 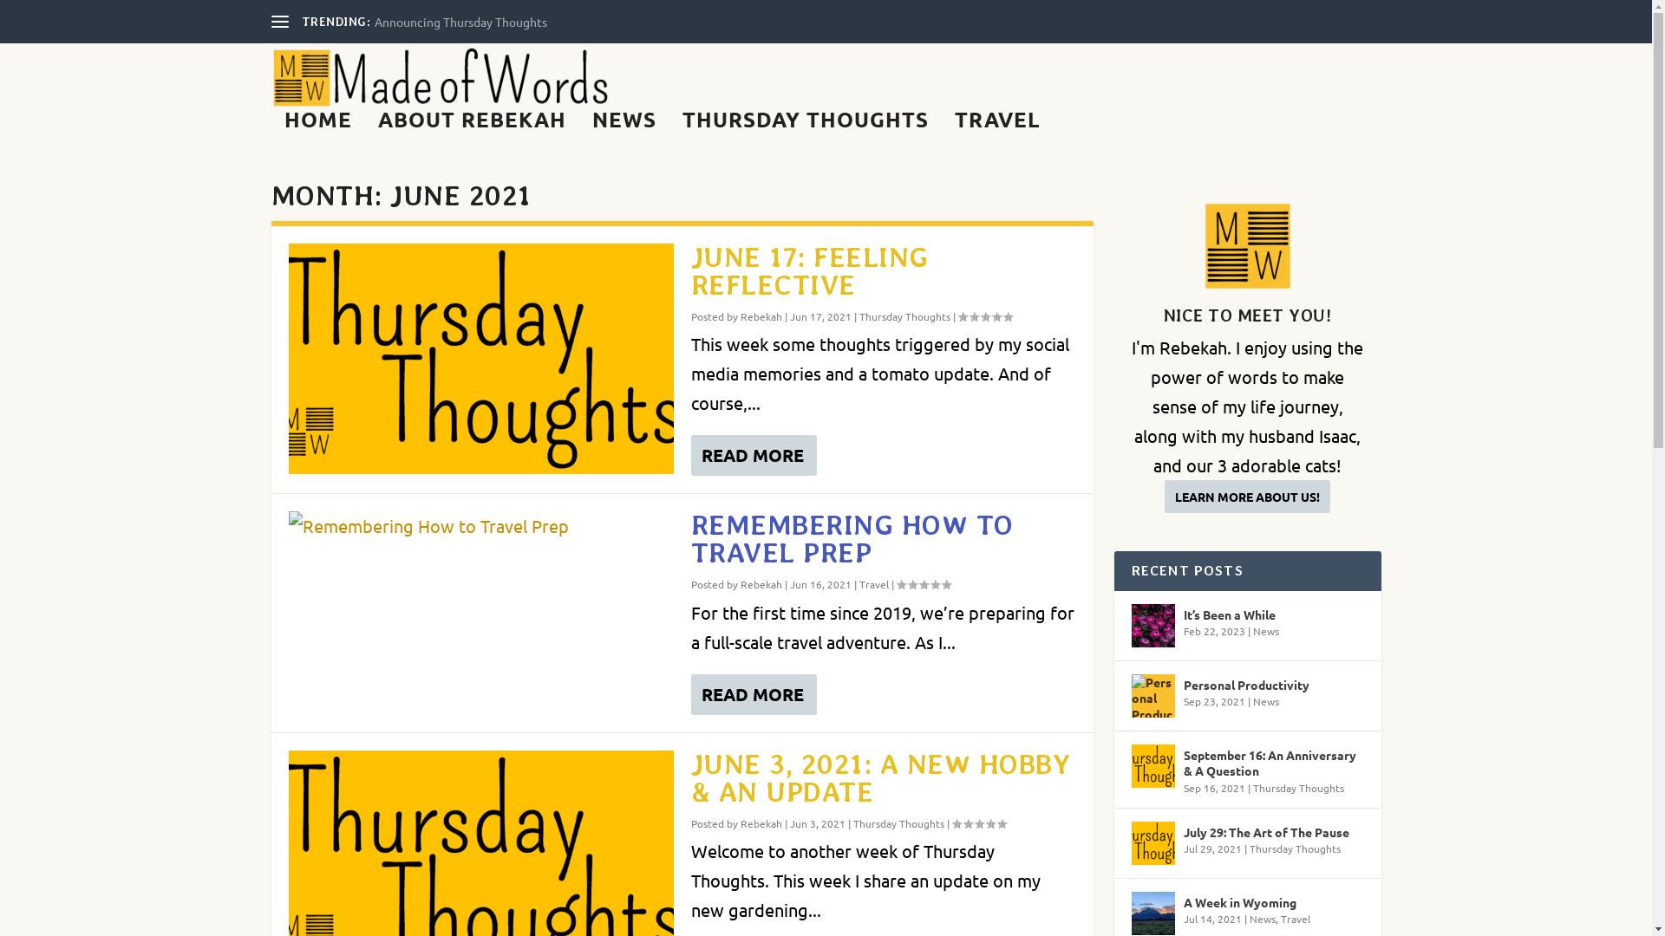 I want to click on Remembering How to Travel Prep, so click(x=480, y=525).